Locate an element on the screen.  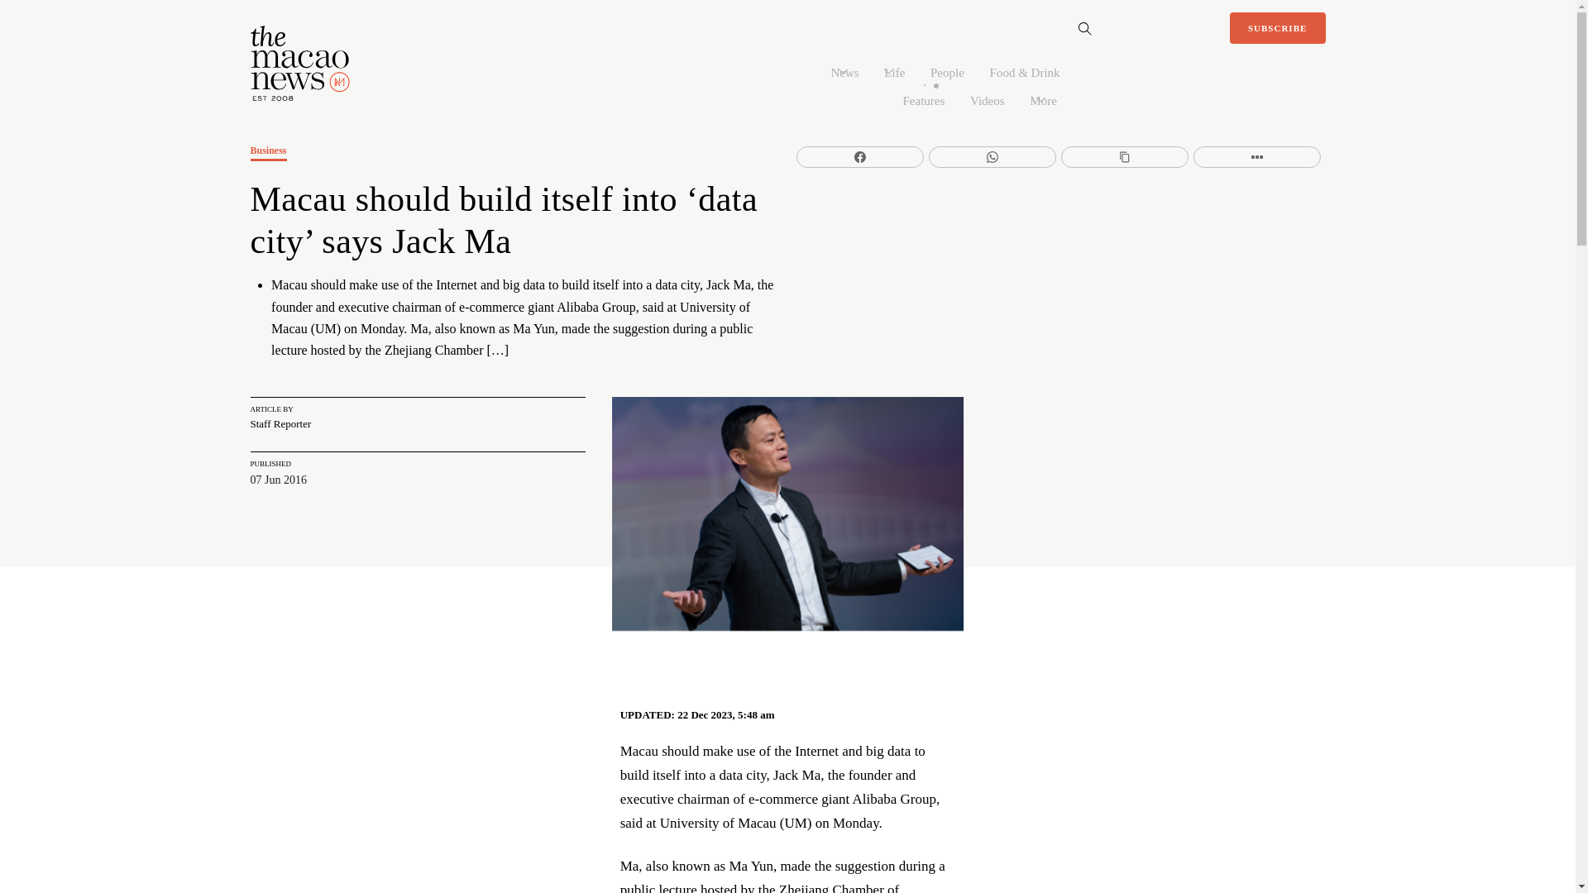
Share on More Button is located at coordinates (1257, 157).